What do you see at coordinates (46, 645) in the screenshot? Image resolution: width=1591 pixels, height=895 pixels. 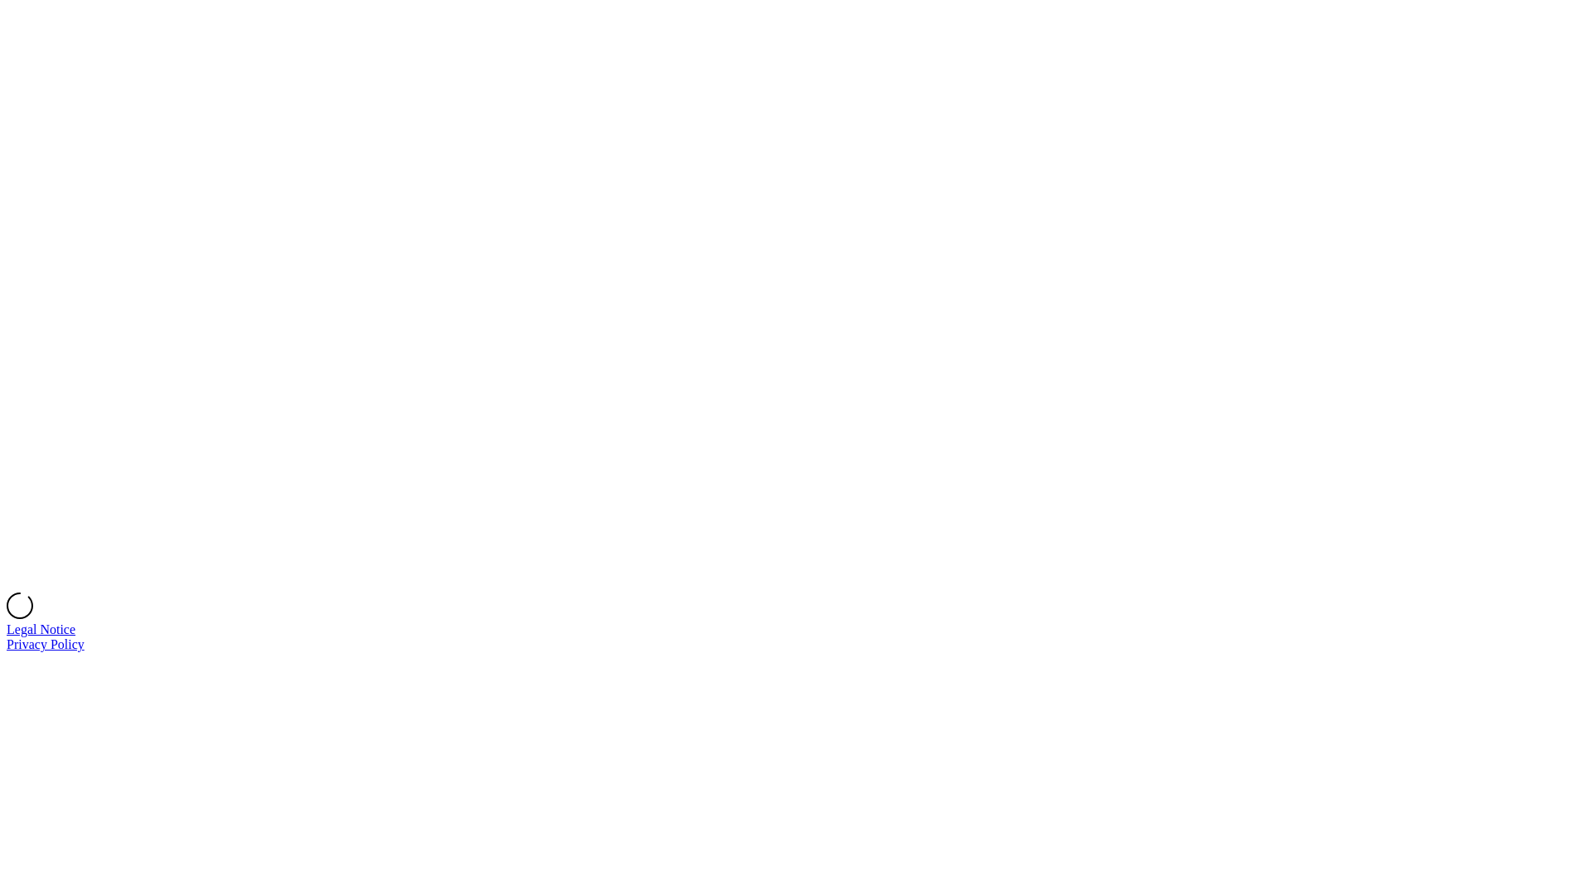 I see `Privacy Policy` at bounding box center [46, 645].